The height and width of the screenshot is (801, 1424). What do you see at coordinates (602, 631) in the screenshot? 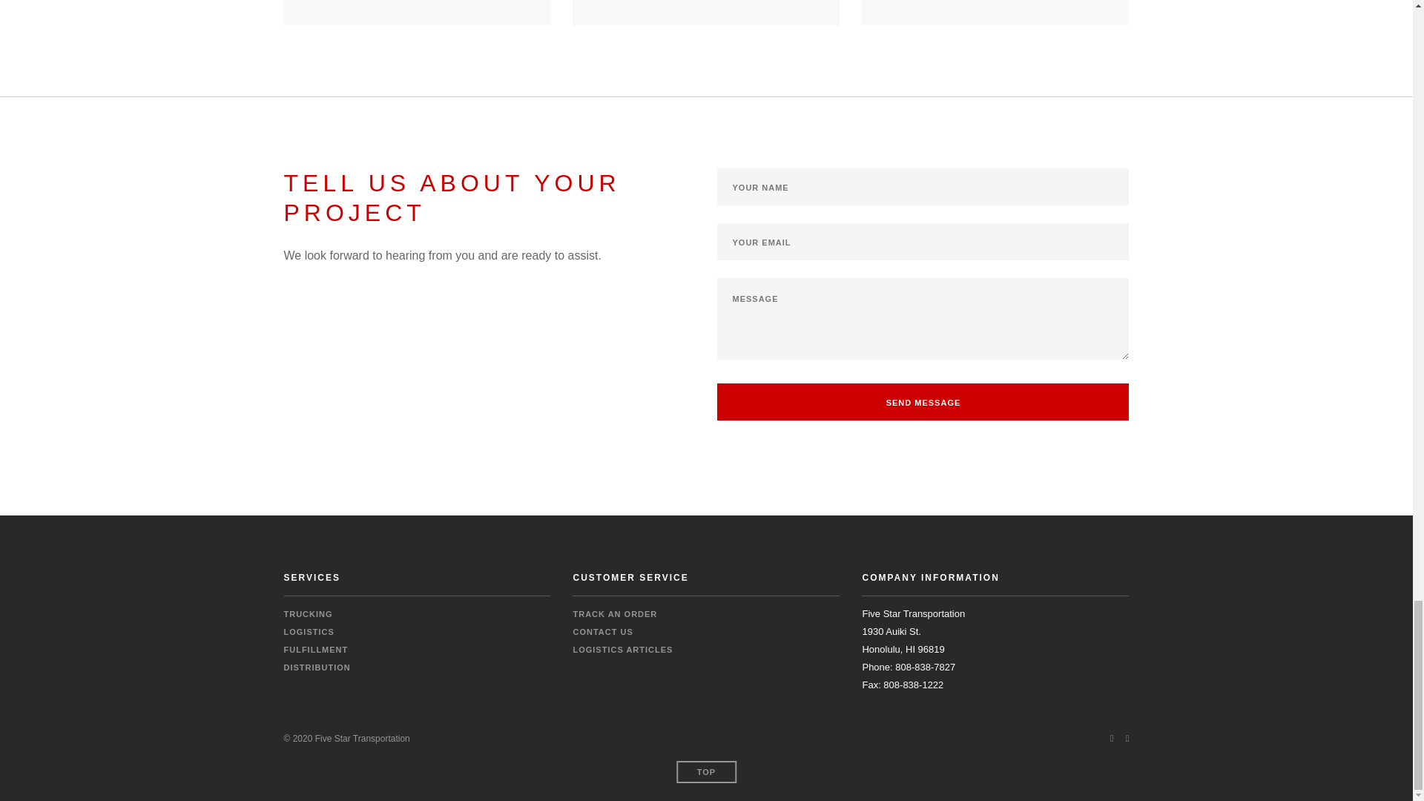
I see `CONTACT US` at bounding box center [602, 631].